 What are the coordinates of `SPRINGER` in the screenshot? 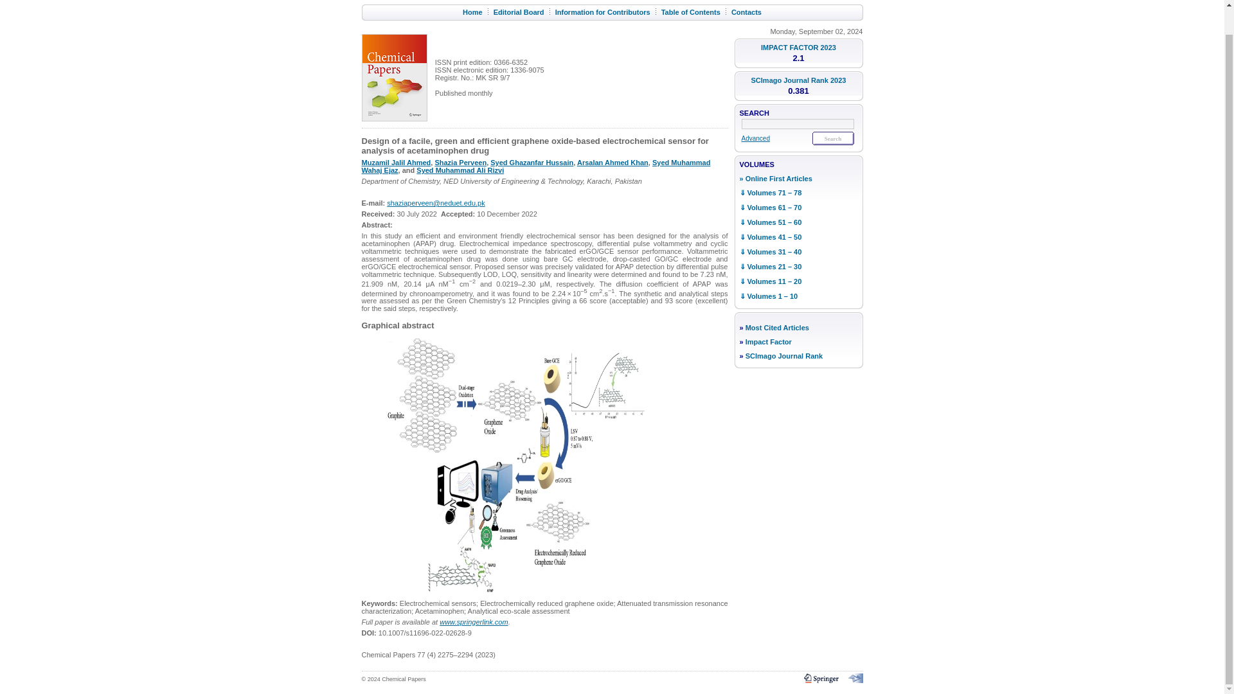 It's located at (677, 1).